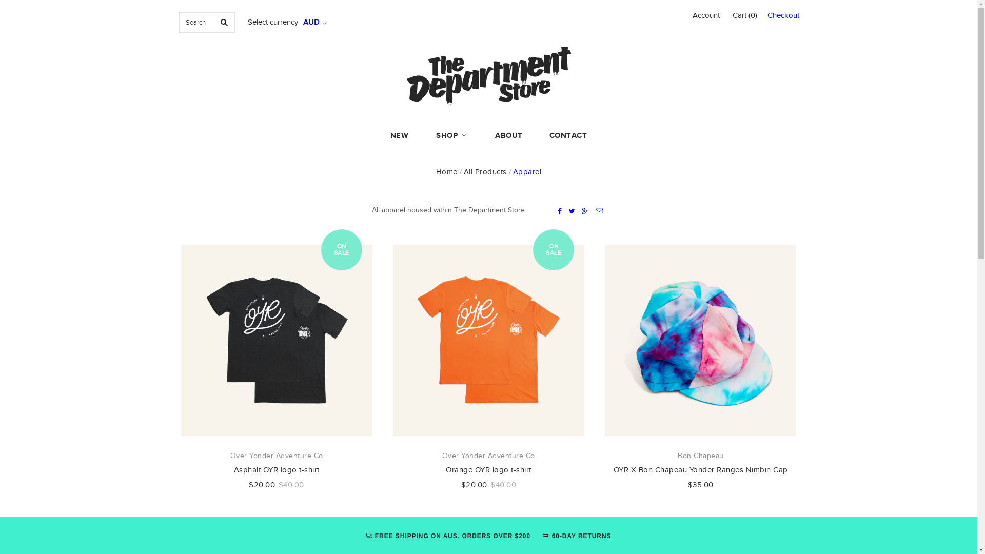 Image resolution: width=985 pixels, height=554 pixels. Describe the element at coordinates (706, 15) in the screenshot. I see `Account` at that location.